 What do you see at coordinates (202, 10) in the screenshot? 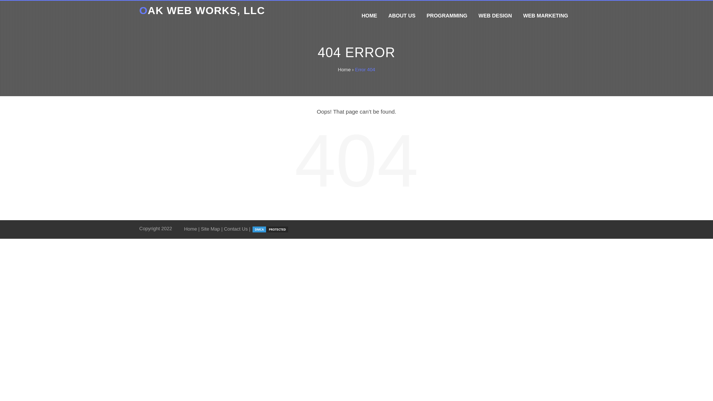
I see `OAK WEB WORKS, LLC` at bounding box center [202, 10].